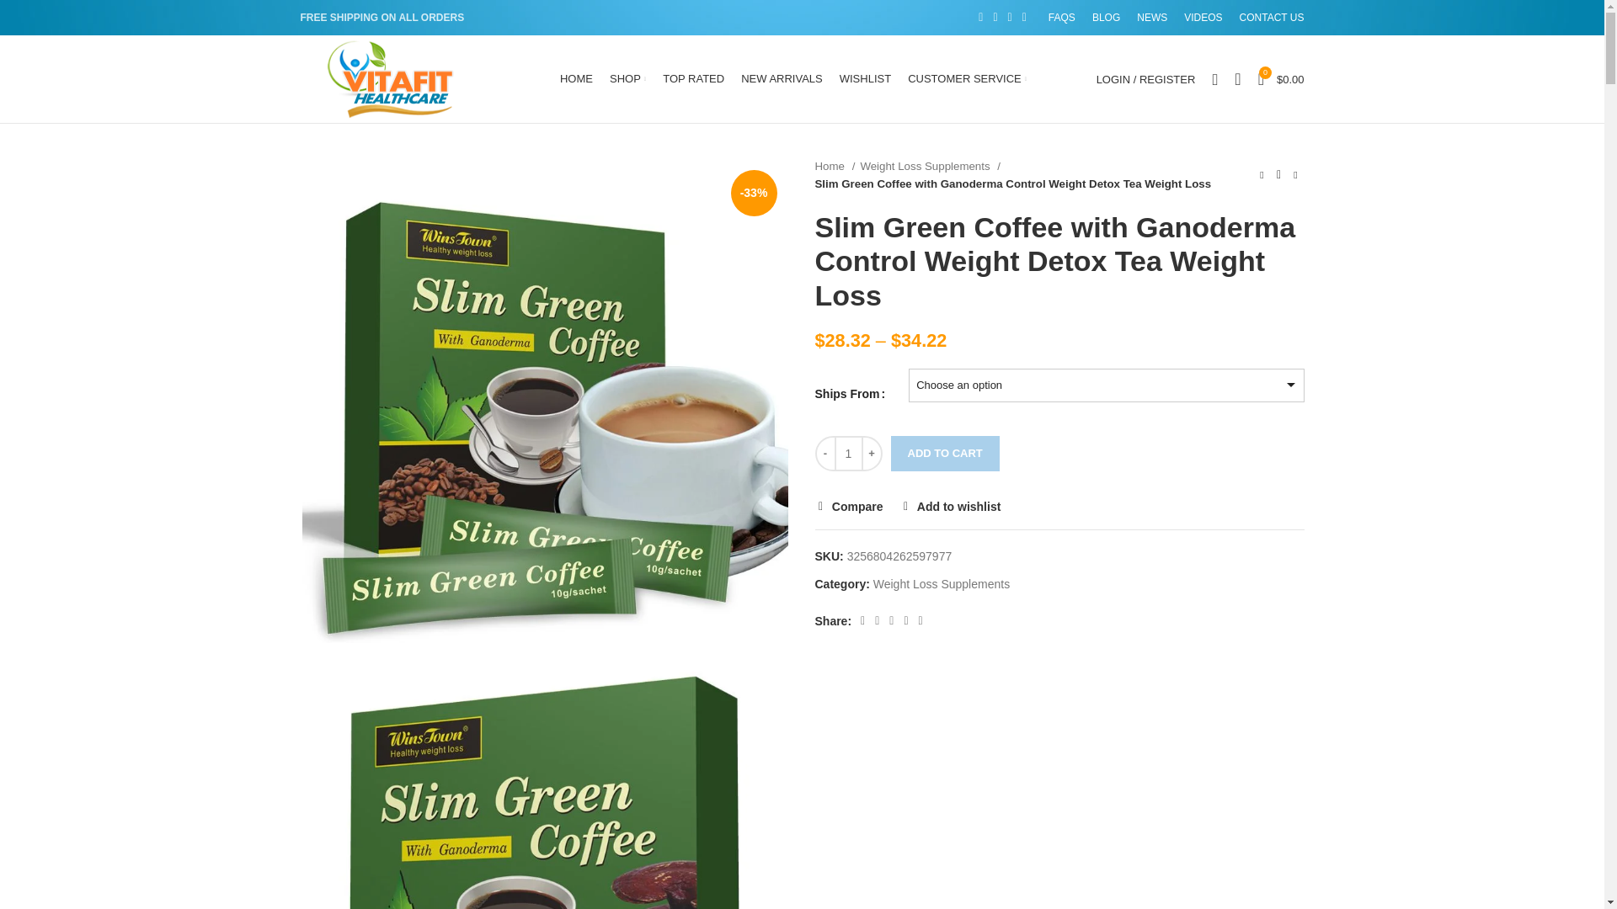 The image size is (1617, 909). Describe the element at coordinates (1061, 18) in the screenshot. I see `FAQS` at that location.